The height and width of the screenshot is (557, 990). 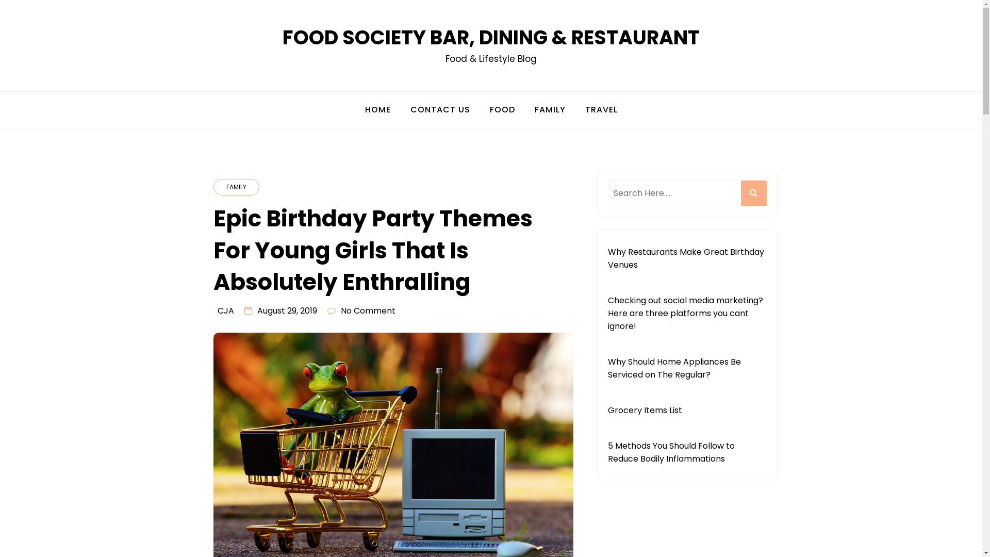 What do you see at coordinates (601, 110) in the screenshot?
I see `TRAVEL` at bounding box center [601, 110].